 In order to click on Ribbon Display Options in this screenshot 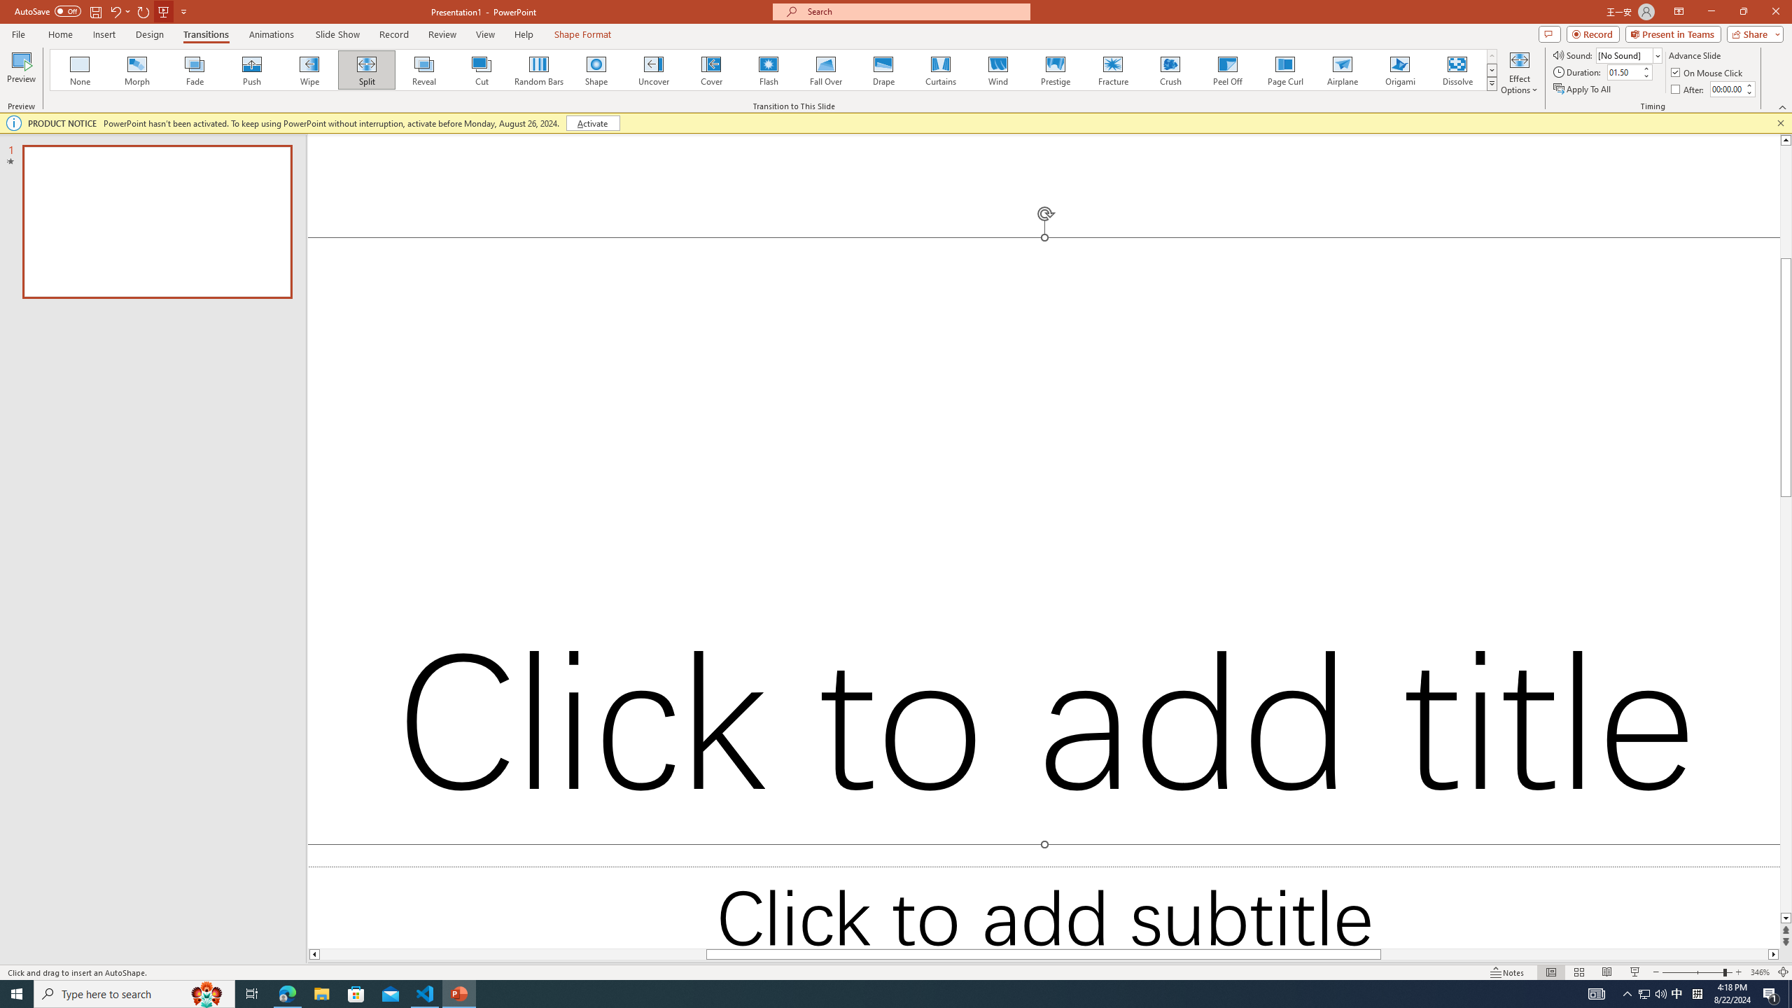, I will do `click(1768, 154)`.